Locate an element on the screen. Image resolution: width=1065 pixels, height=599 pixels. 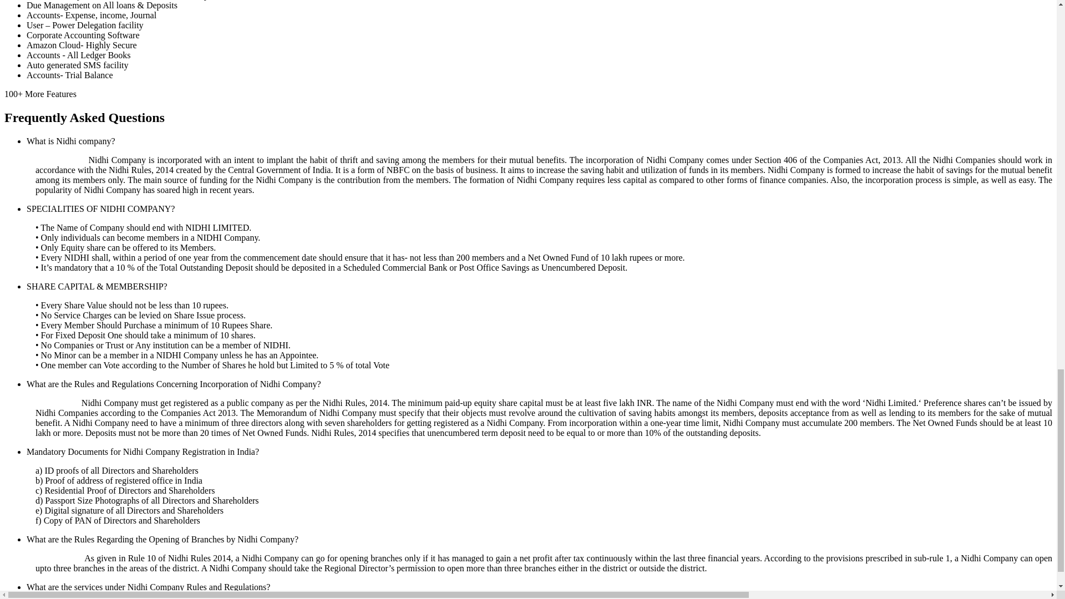
What is Nidhi company? is located at coordinates (71, 141).